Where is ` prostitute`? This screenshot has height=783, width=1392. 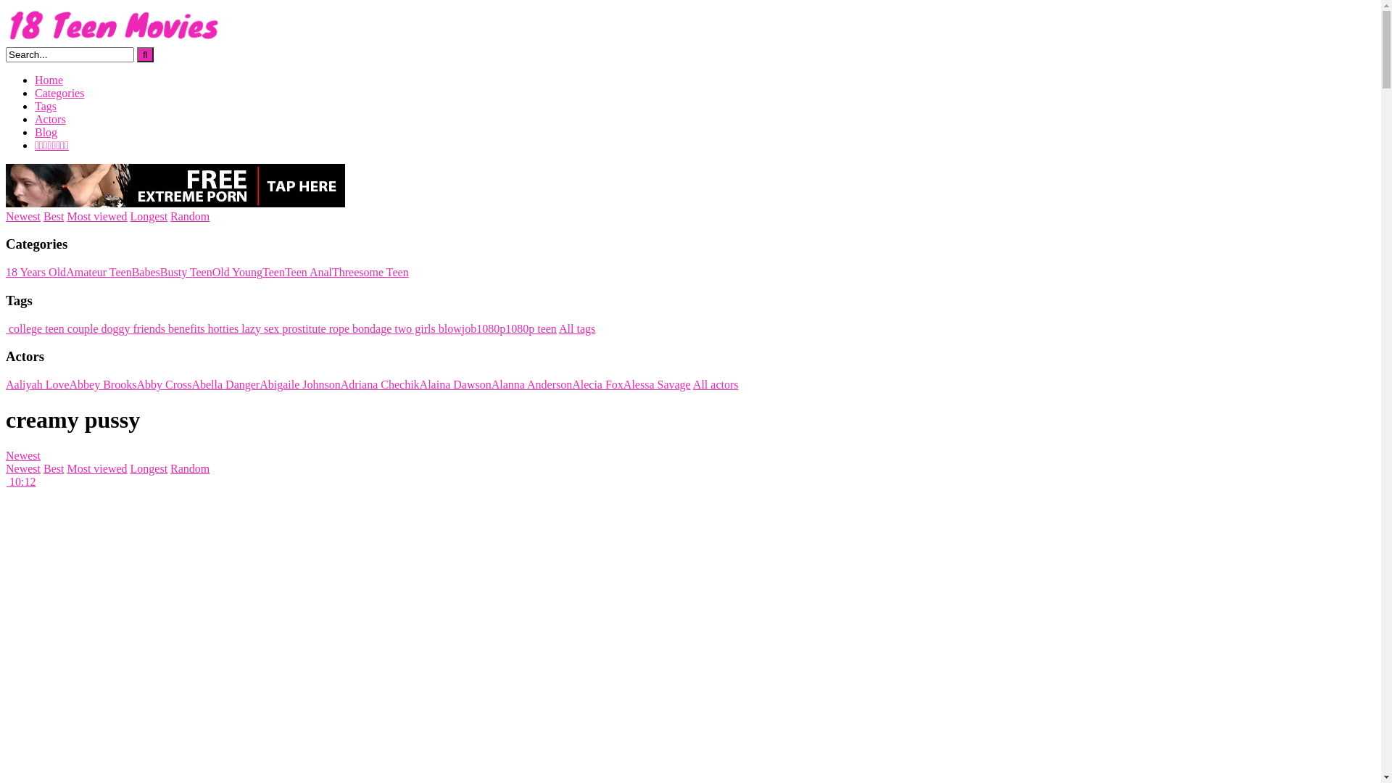  prostitute is located at coordinates (302, 328).